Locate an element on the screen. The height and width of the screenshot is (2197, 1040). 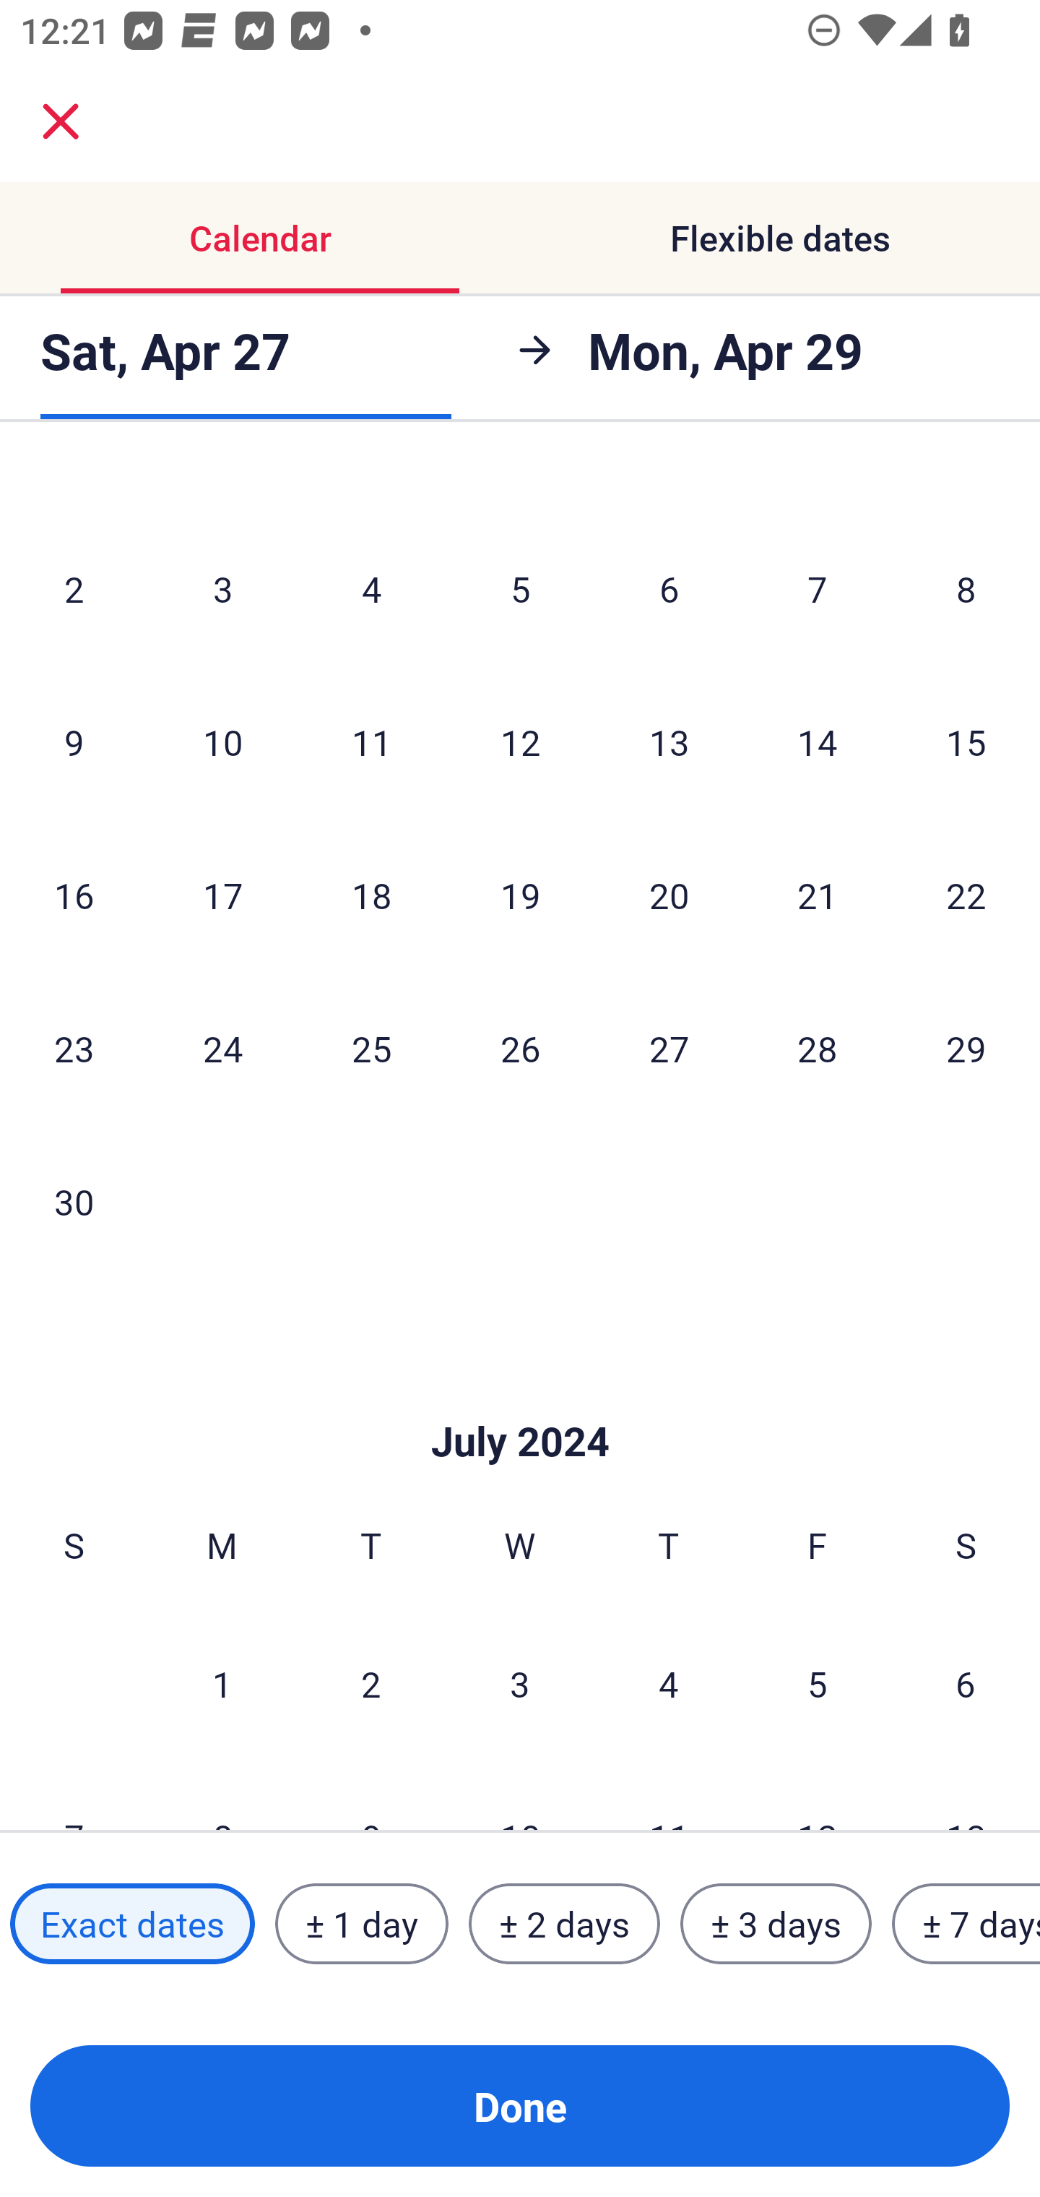
9 Sunday, June 9, 2024 is located at coordinates (74, 741).